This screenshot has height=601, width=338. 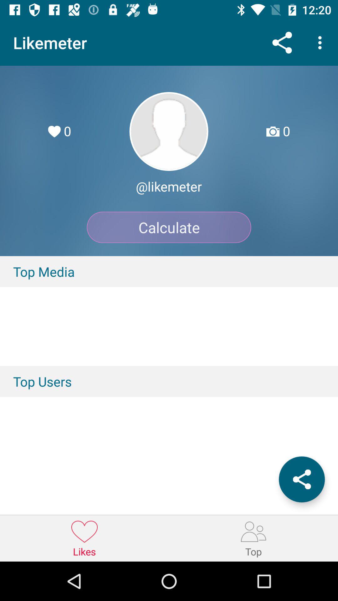 What do you see at coordinates (169, 227) in the screenshot?
I see `scroll to calculate` at bounding box center [169, 227].